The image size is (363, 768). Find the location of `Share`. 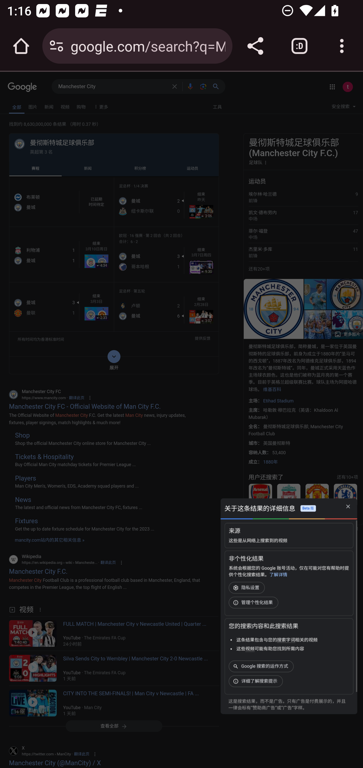

Share is located at coordinates (255, 46).